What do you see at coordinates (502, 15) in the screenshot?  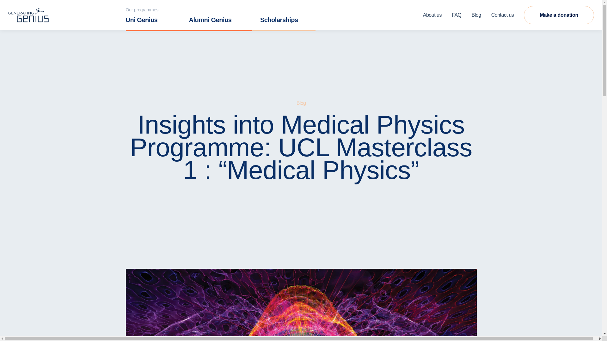 I see `Contact us` at bounding box center [502, 15].